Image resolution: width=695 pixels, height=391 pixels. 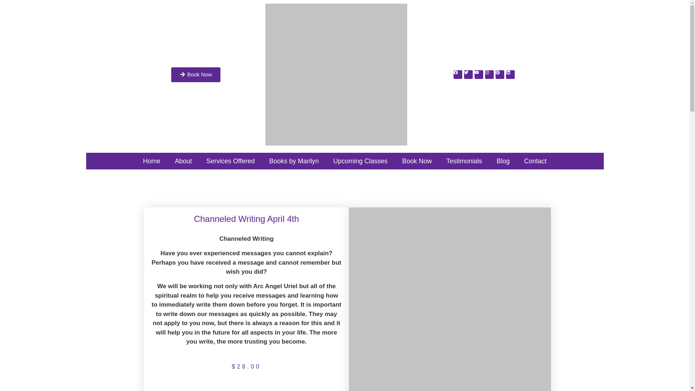 I want to click on Testimonials, so click(x=464, y=161).